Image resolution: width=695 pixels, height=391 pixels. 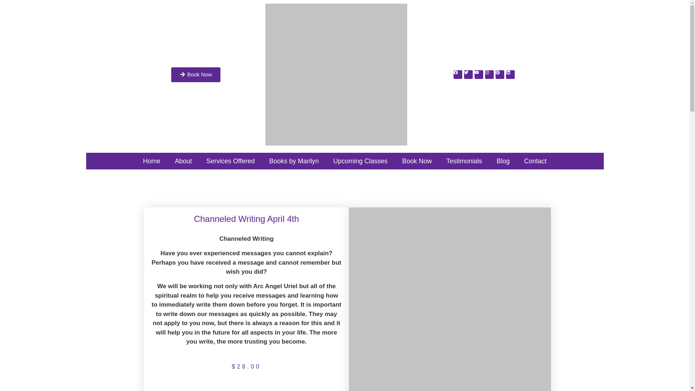 I want to click on Testimonials, so click(x=464, y=161).